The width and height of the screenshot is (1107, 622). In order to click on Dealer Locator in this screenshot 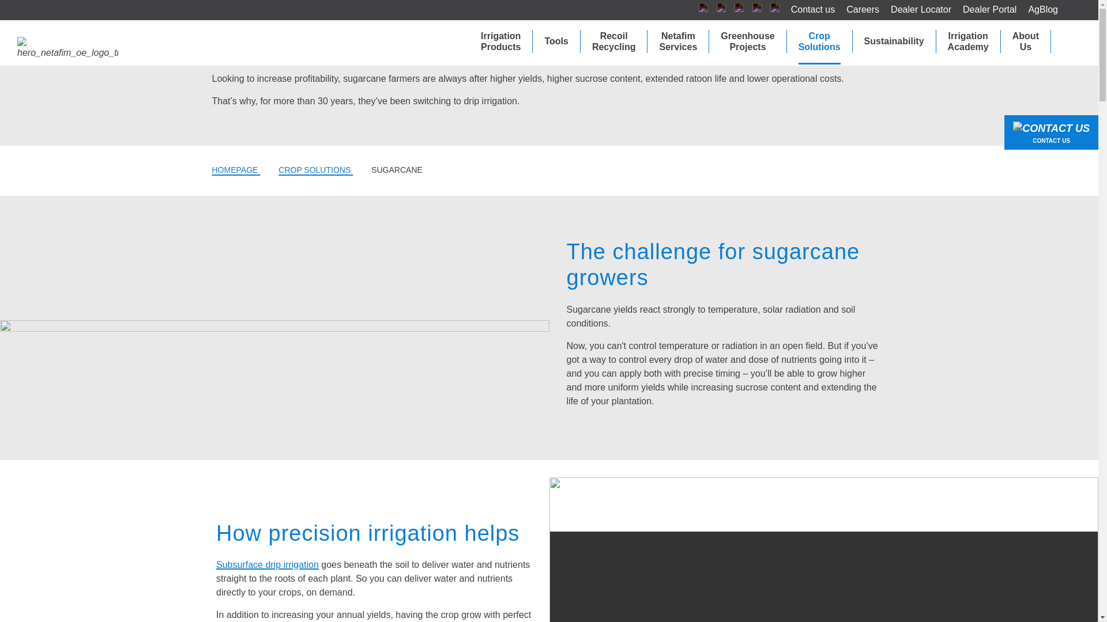, I will do `click(916, 10)`.